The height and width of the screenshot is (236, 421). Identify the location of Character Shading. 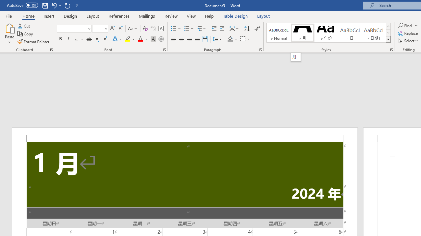
(153, 39).